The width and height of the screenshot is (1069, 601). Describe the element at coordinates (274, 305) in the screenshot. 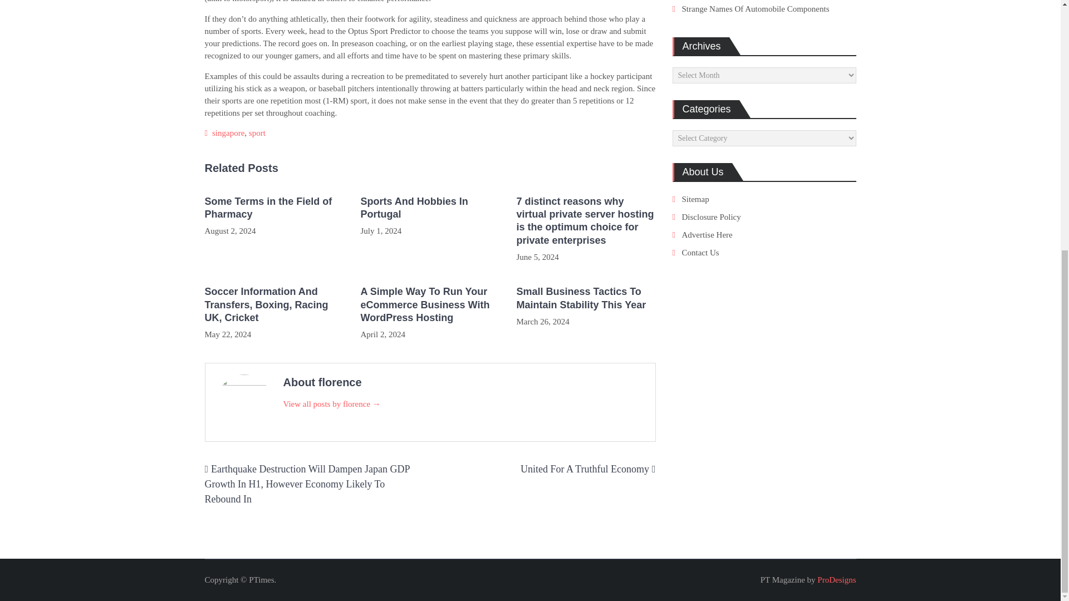

I see `Soccer Information And Transfers, Boxing, Racing UK, Cricket` at that location.